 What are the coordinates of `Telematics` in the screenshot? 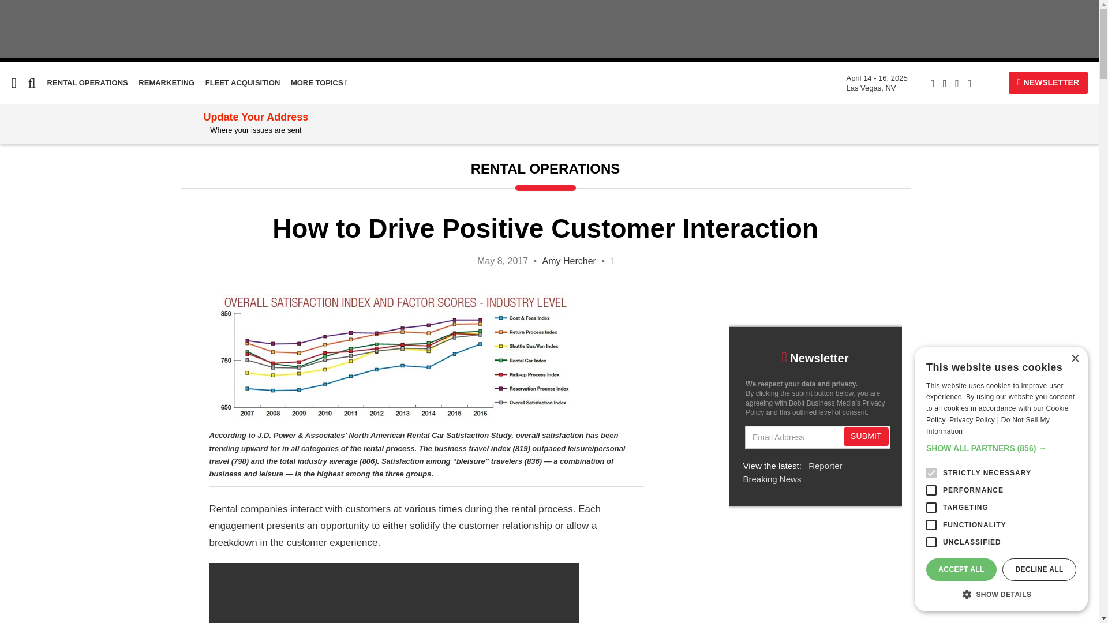 It's located at (24, 201).